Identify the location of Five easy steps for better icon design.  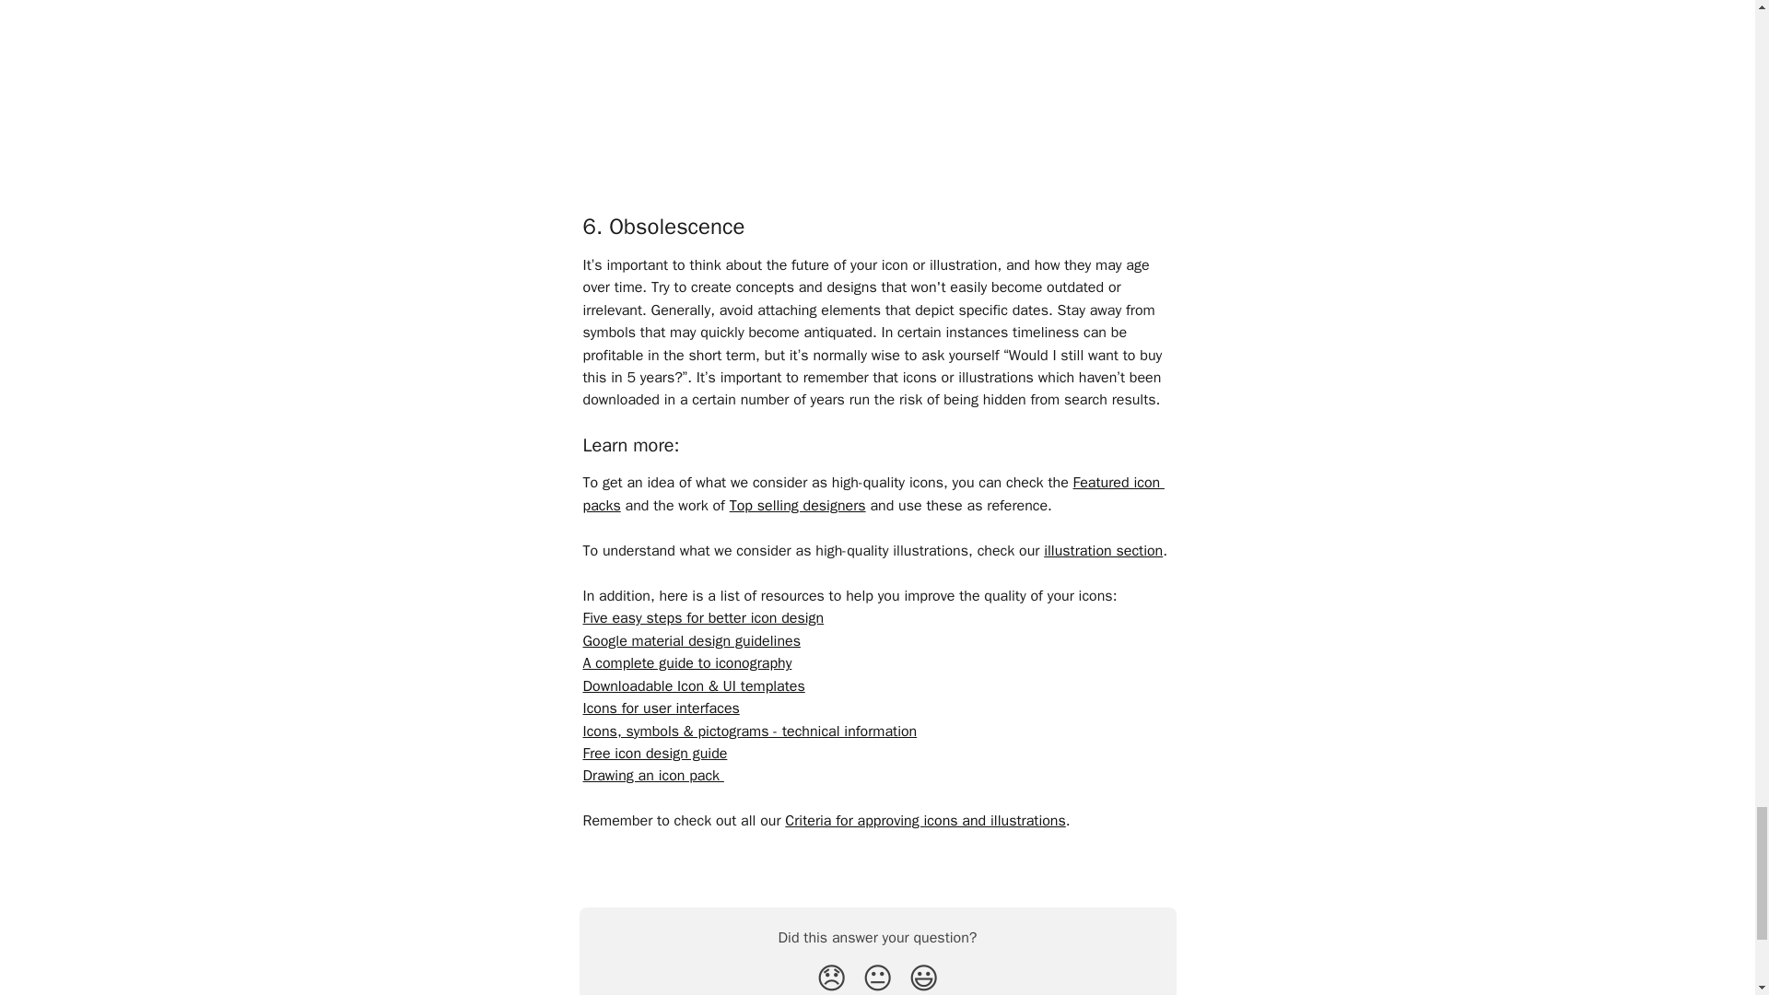
(702, 617).